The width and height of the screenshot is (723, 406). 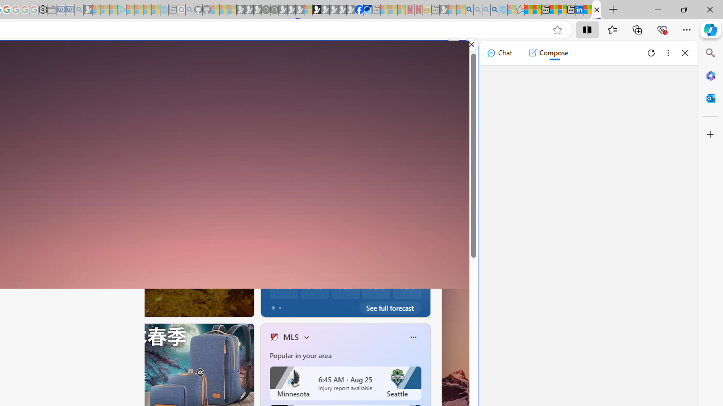 I want to click on AutomationID: tab-23, so click(x=94, y=306).